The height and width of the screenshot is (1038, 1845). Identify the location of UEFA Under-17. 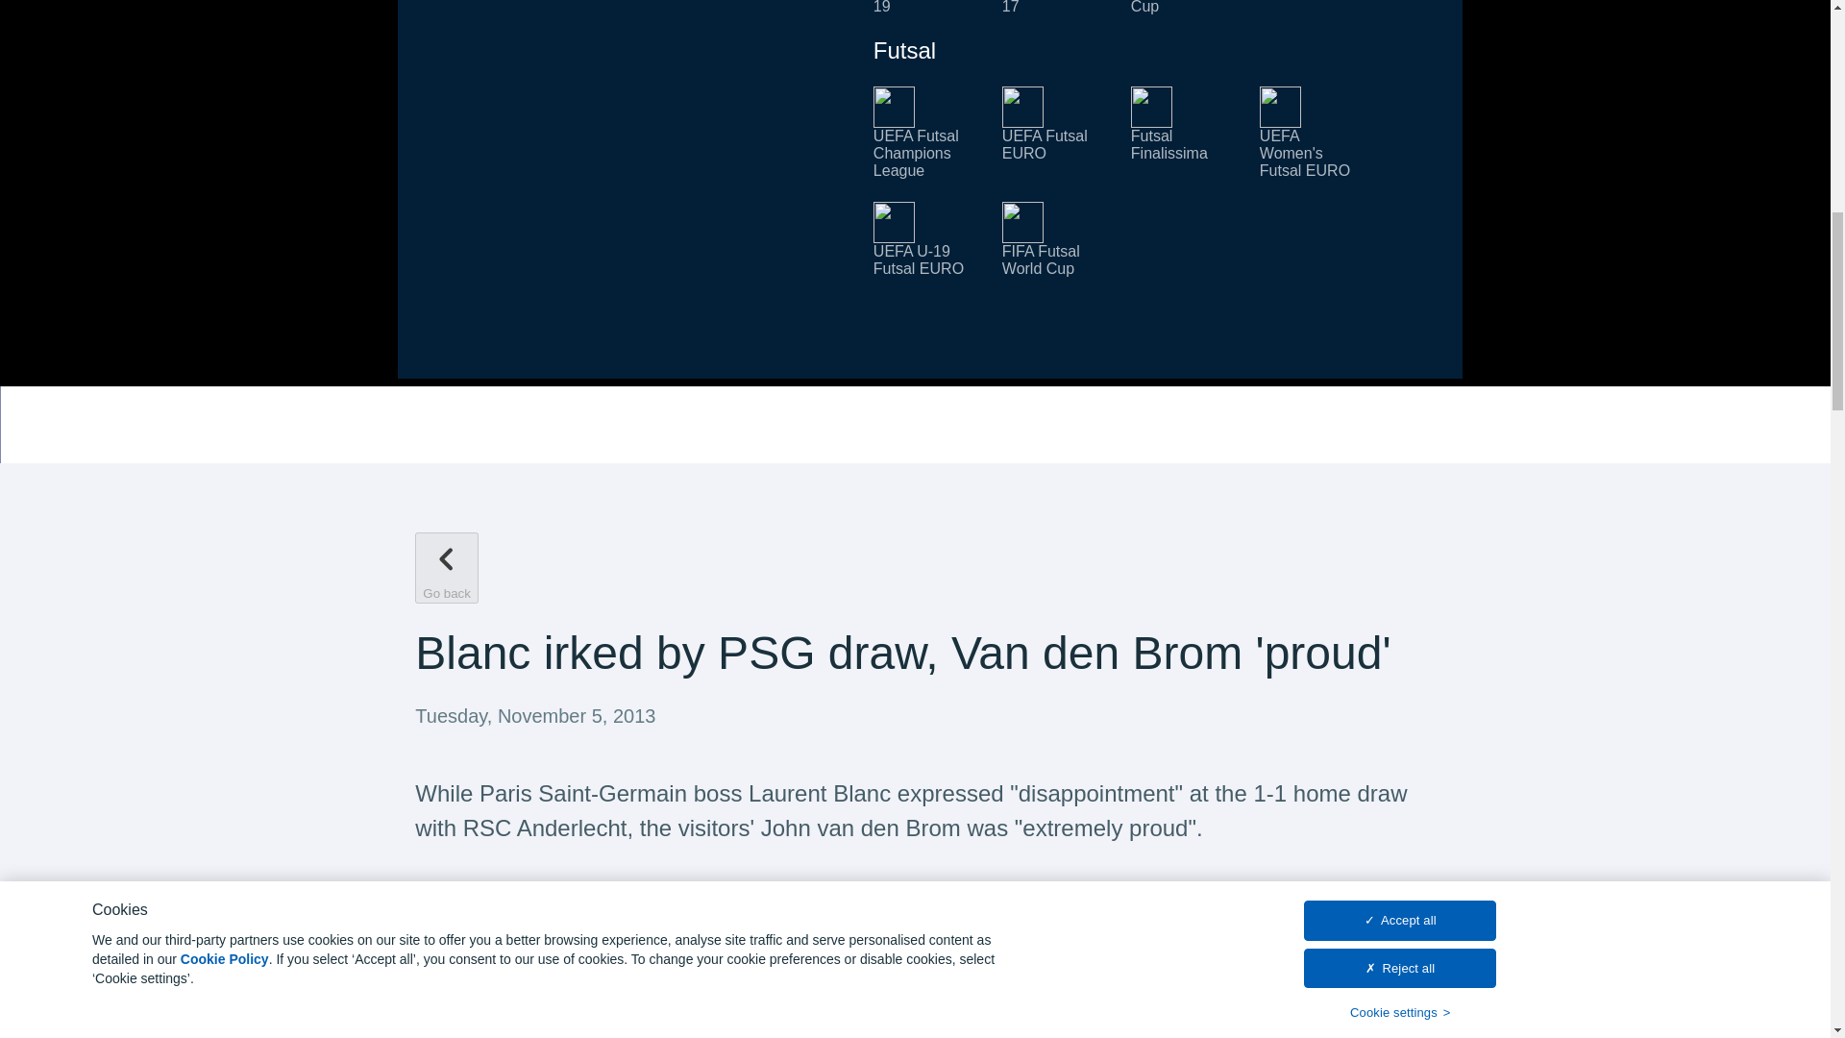
(1055, 8).